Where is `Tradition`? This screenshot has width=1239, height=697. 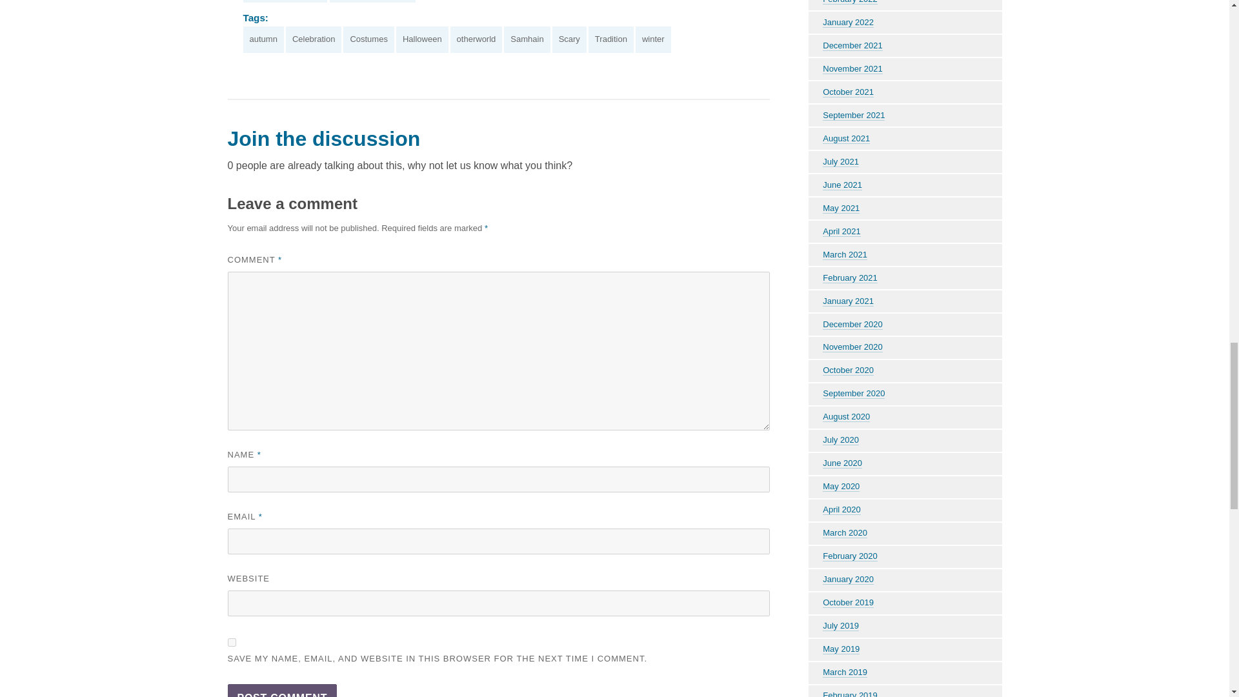
Tradition is located at coordinates (610, 40).